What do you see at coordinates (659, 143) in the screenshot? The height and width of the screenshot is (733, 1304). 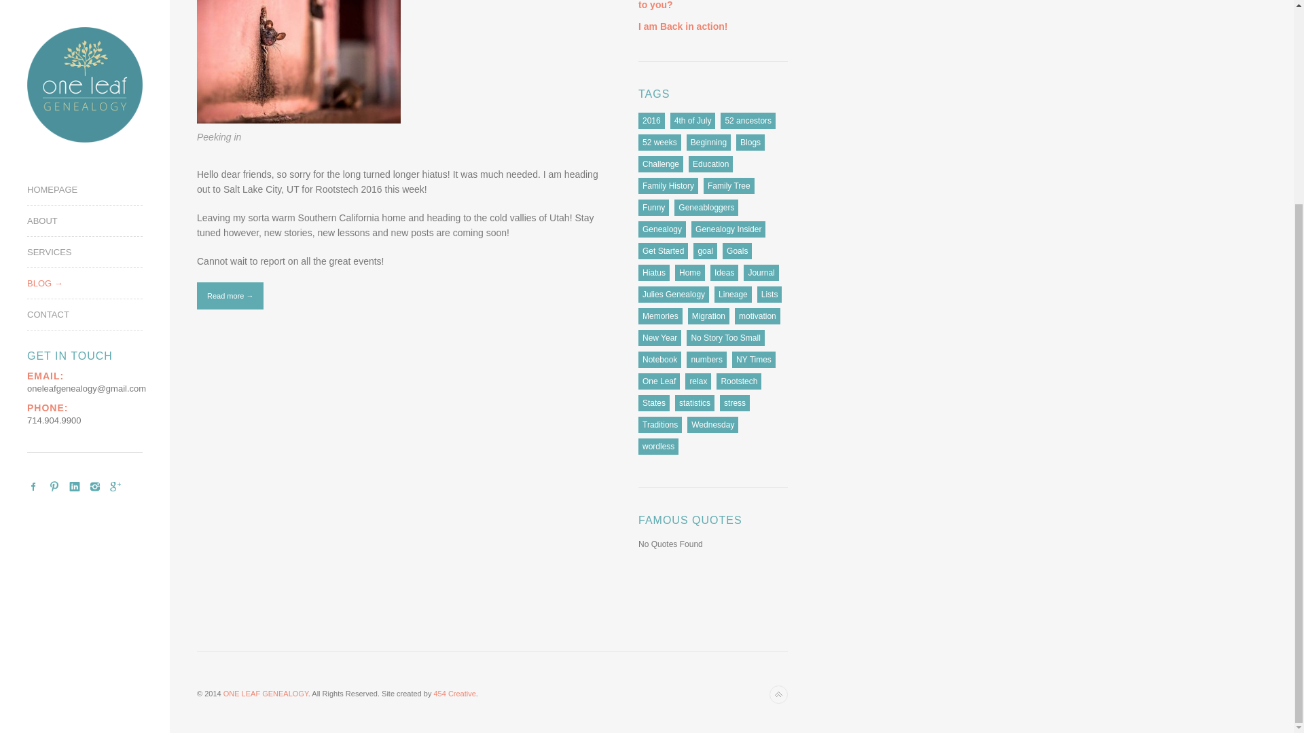 I see `52 weeks` at bounding box center [659, 143].